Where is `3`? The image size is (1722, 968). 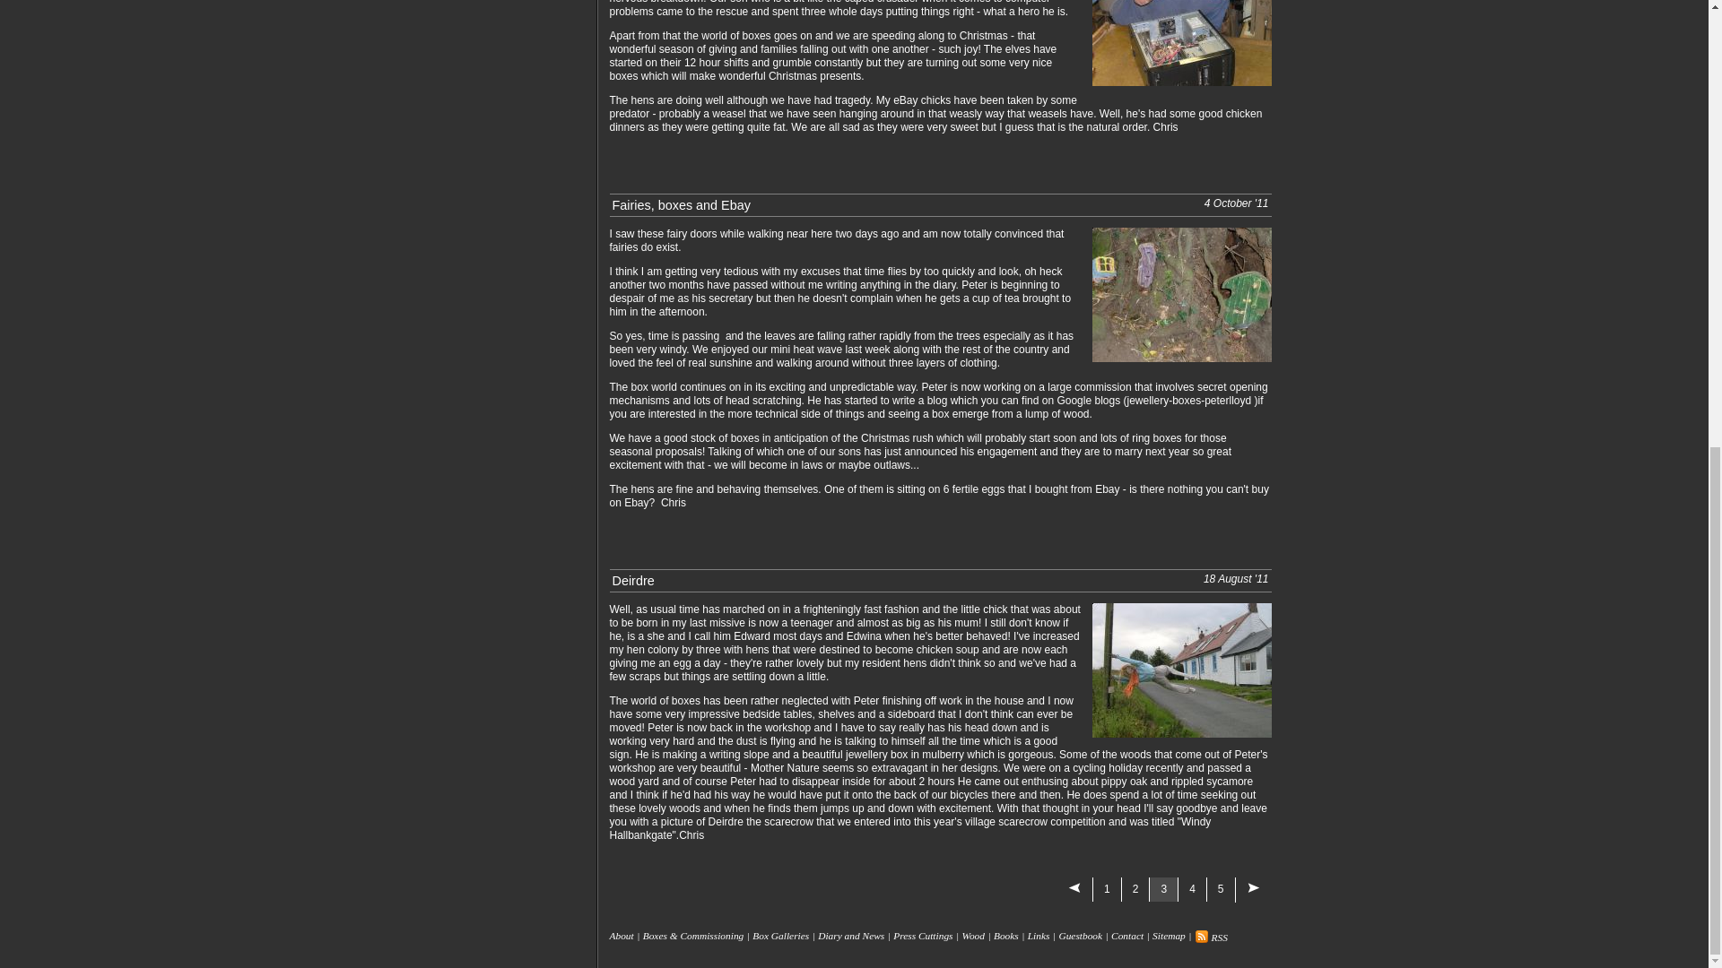 3 is located at coordinates (1162, 889).